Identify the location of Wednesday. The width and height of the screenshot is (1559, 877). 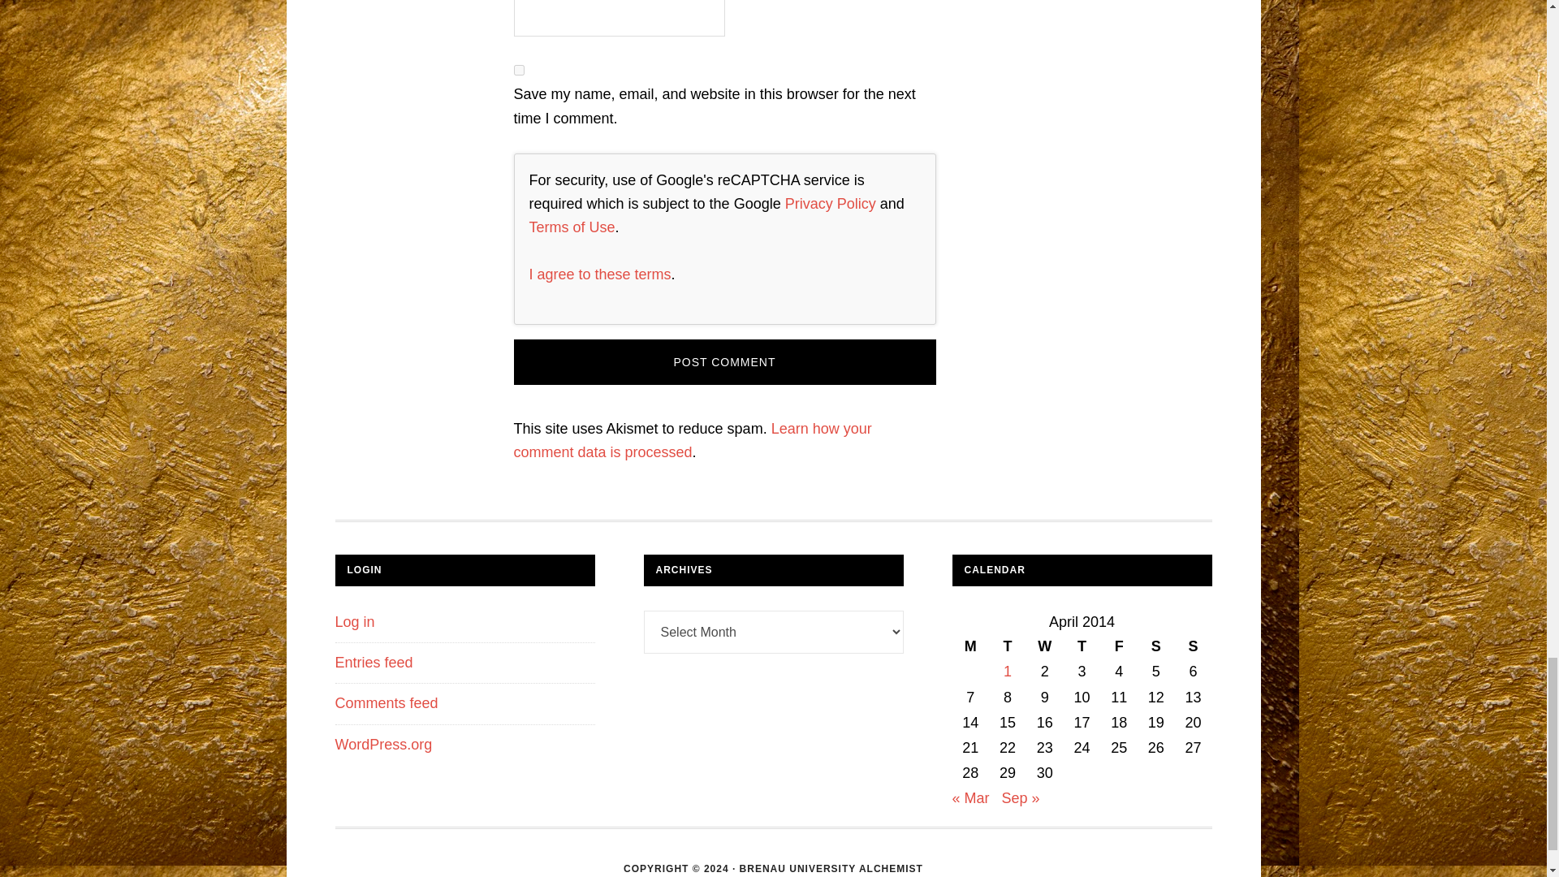
(1044, 646).